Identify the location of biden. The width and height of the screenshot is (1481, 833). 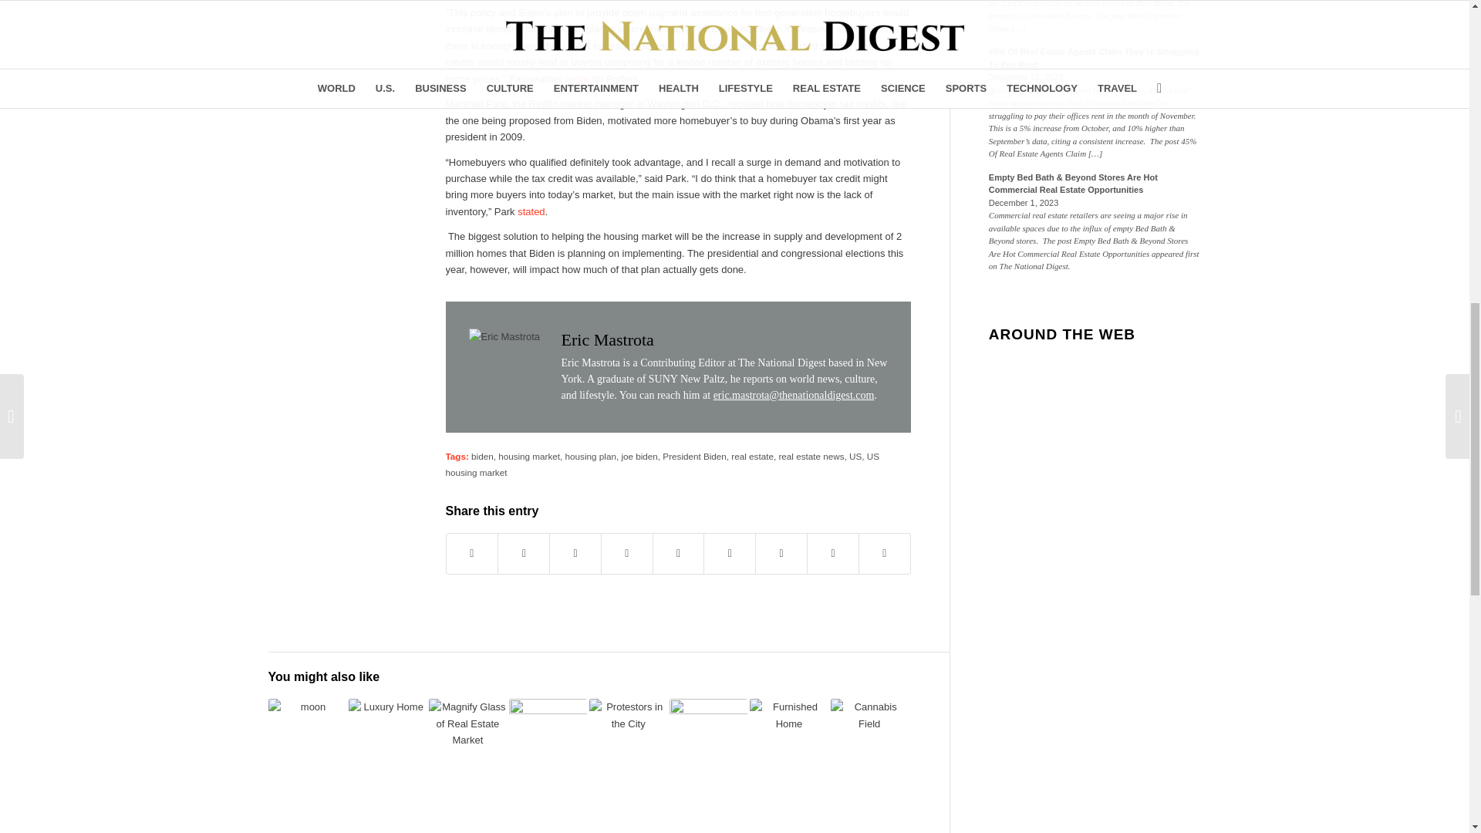
(481, 457).